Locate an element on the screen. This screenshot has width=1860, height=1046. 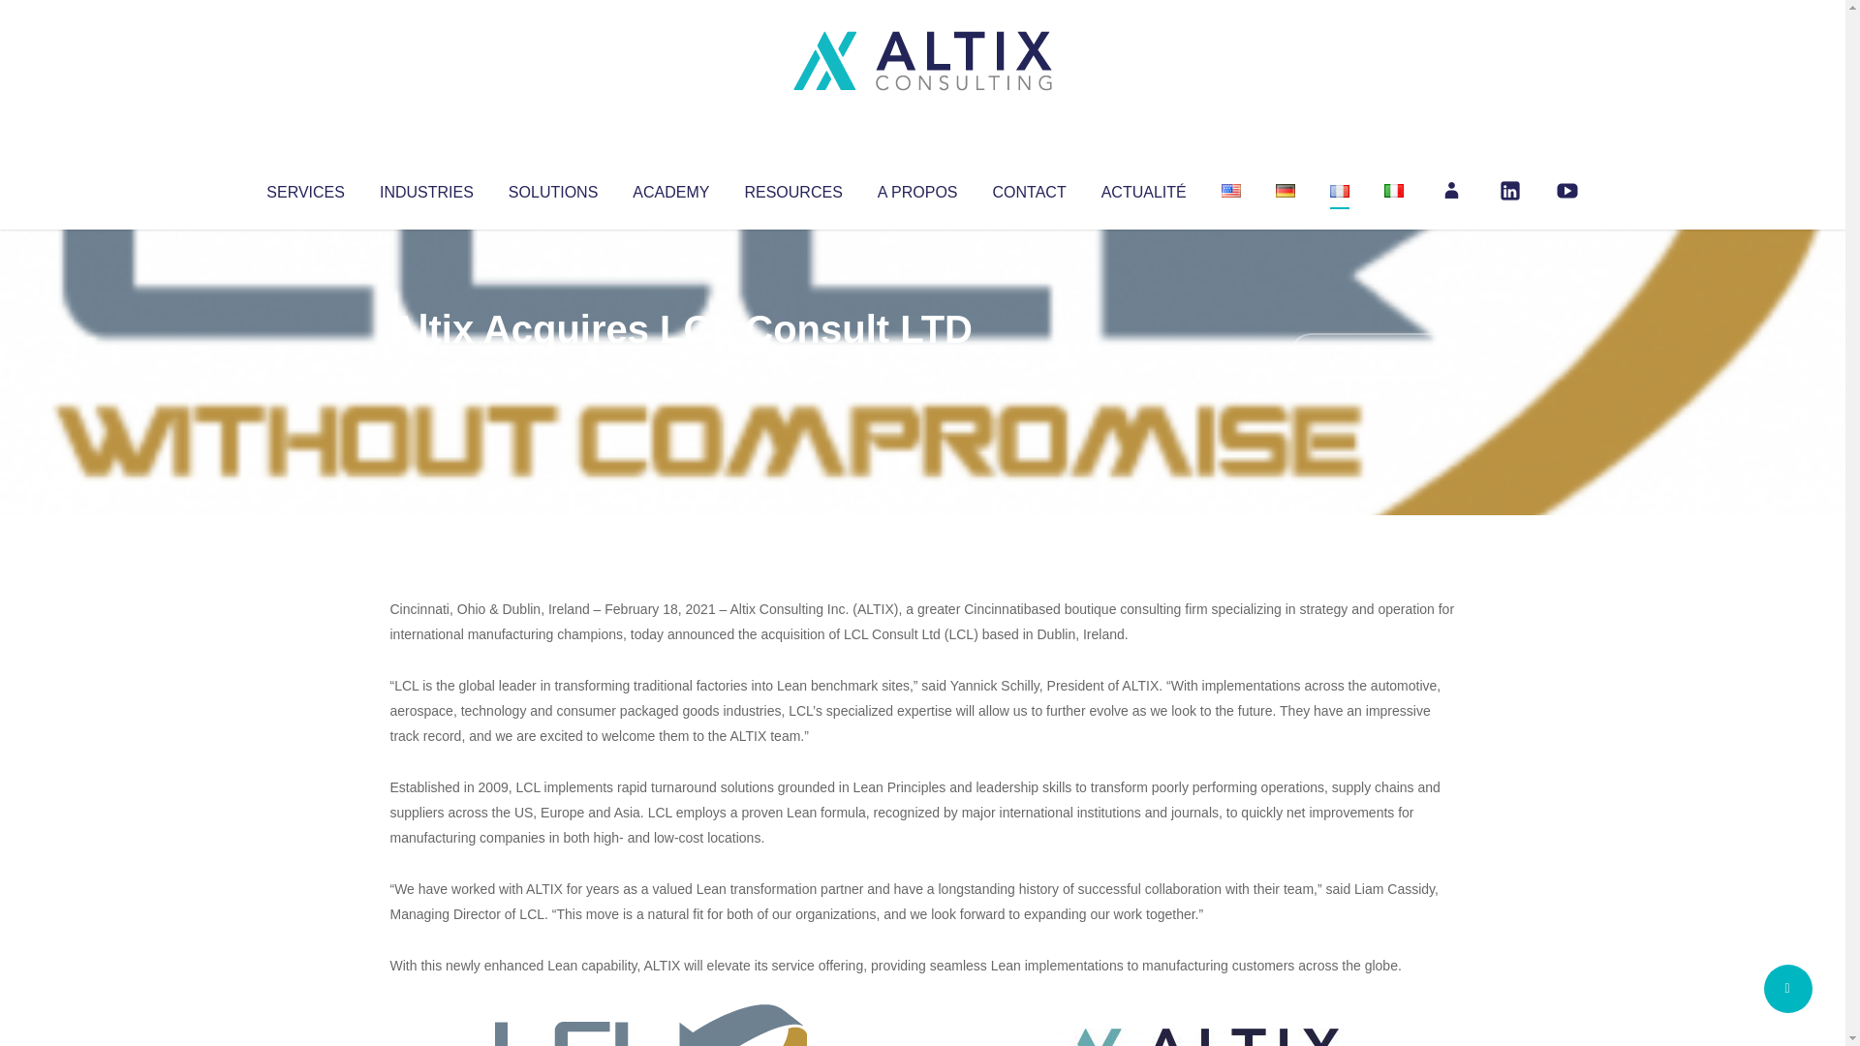
Uncategorized is located at coordinates (677, 368).